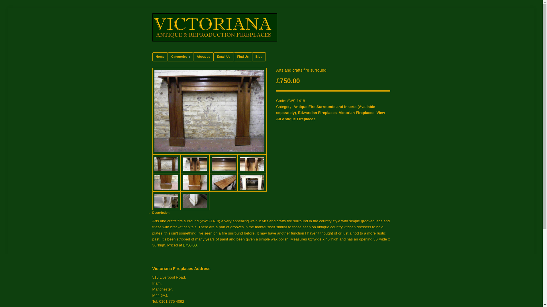 This screenshot has height=307, width=547. I want to click on UNRESTORED, so click(252, 182).